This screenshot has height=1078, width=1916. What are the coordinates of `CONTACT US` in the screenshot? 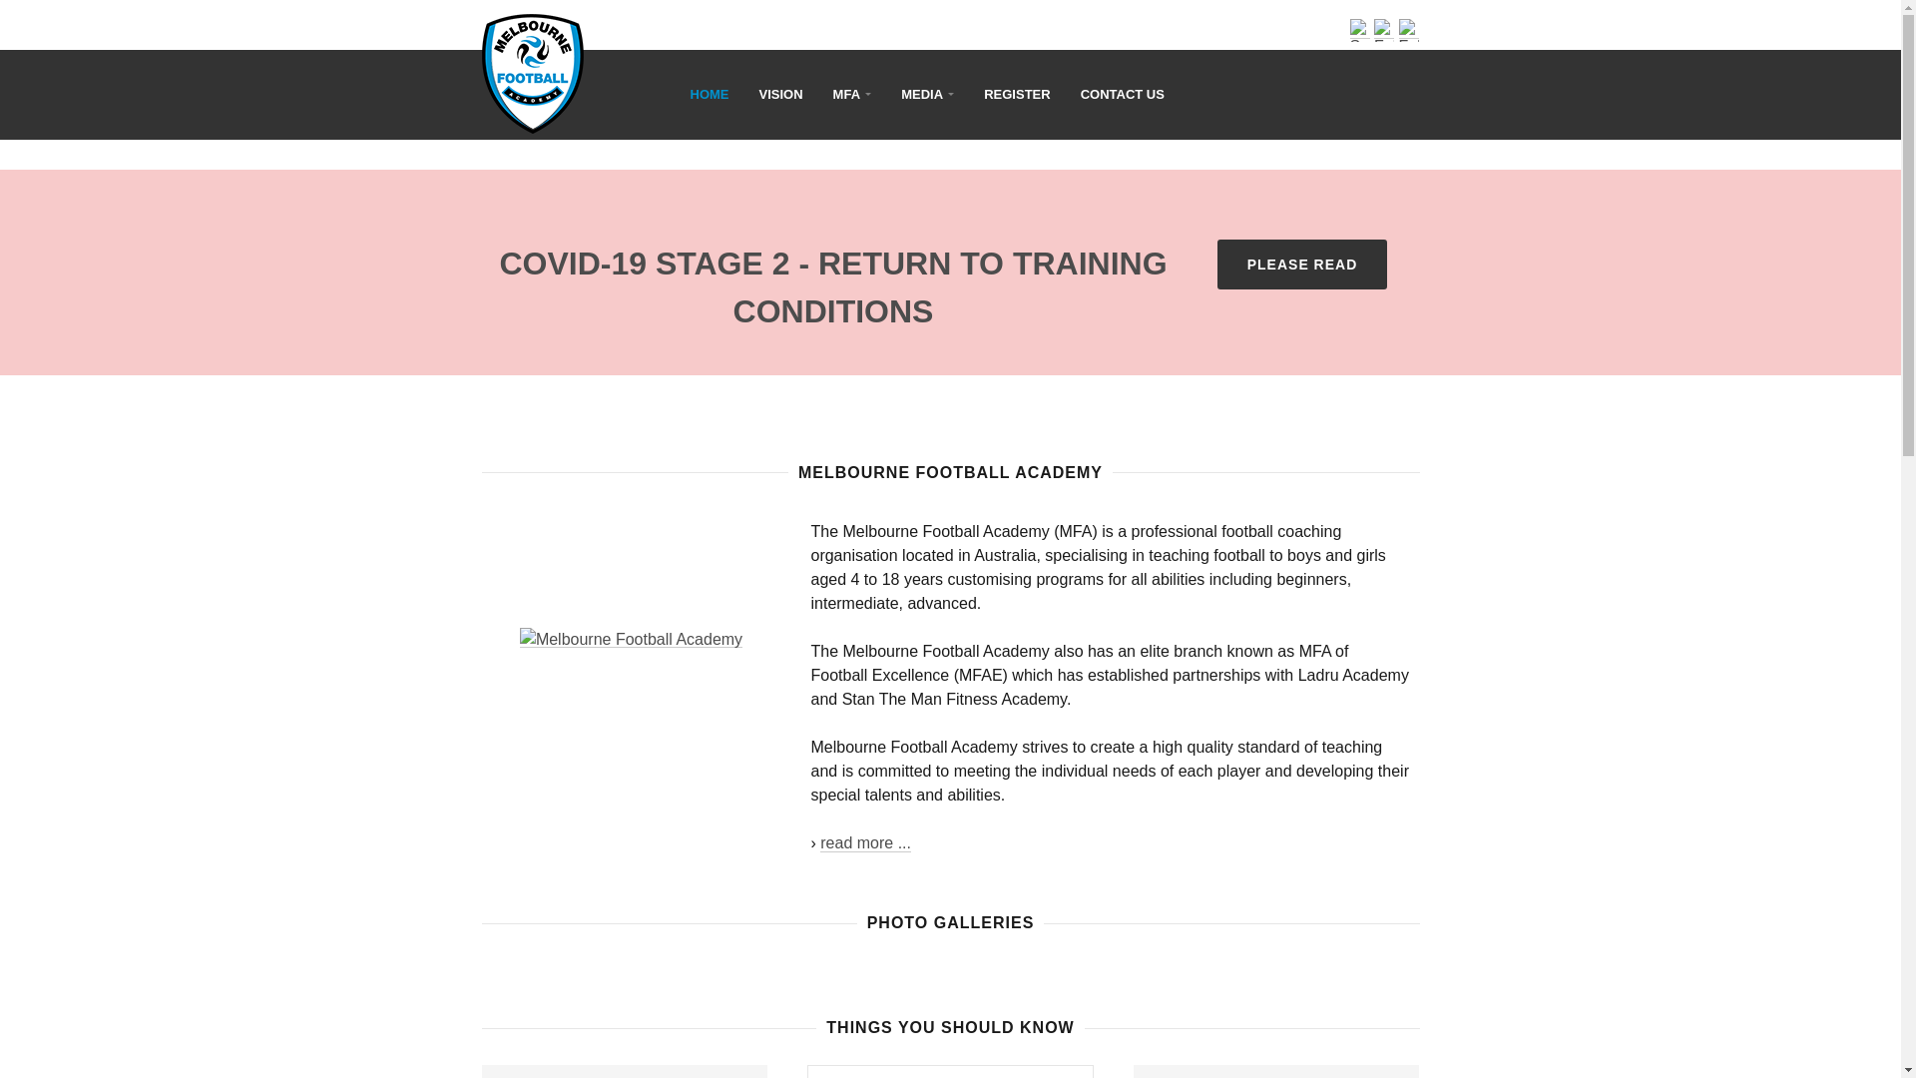 It's located at (1123, 95).